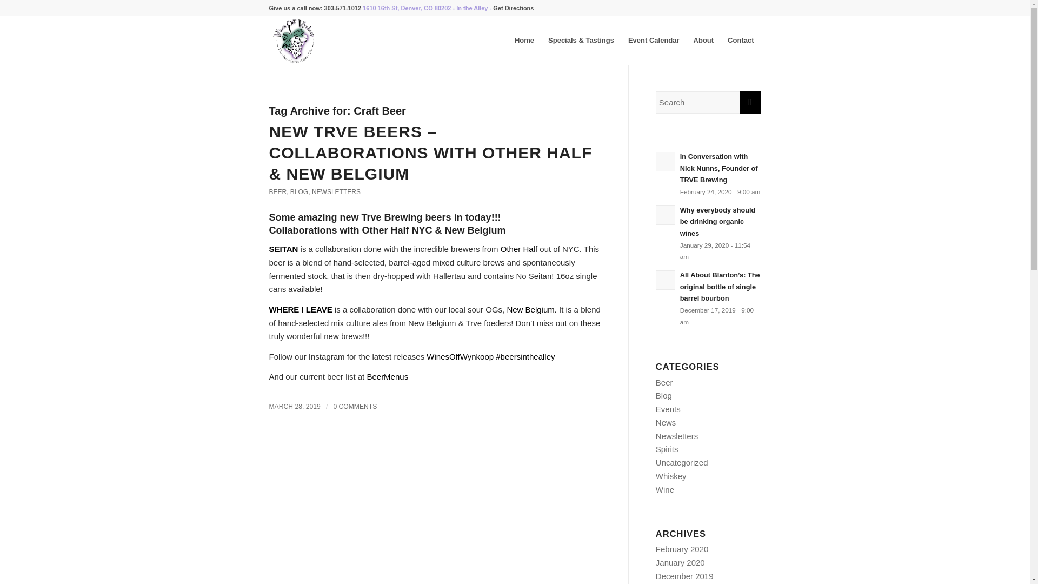  Describe the element at coordinates (336, 191) in the screenshot. I see `NEWSLETTERS` at that location.